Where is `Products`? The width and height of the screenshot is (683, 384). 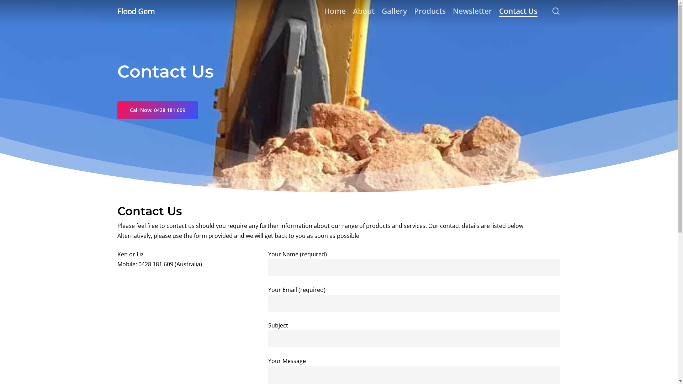
Products is located at coordinates (430, 11).